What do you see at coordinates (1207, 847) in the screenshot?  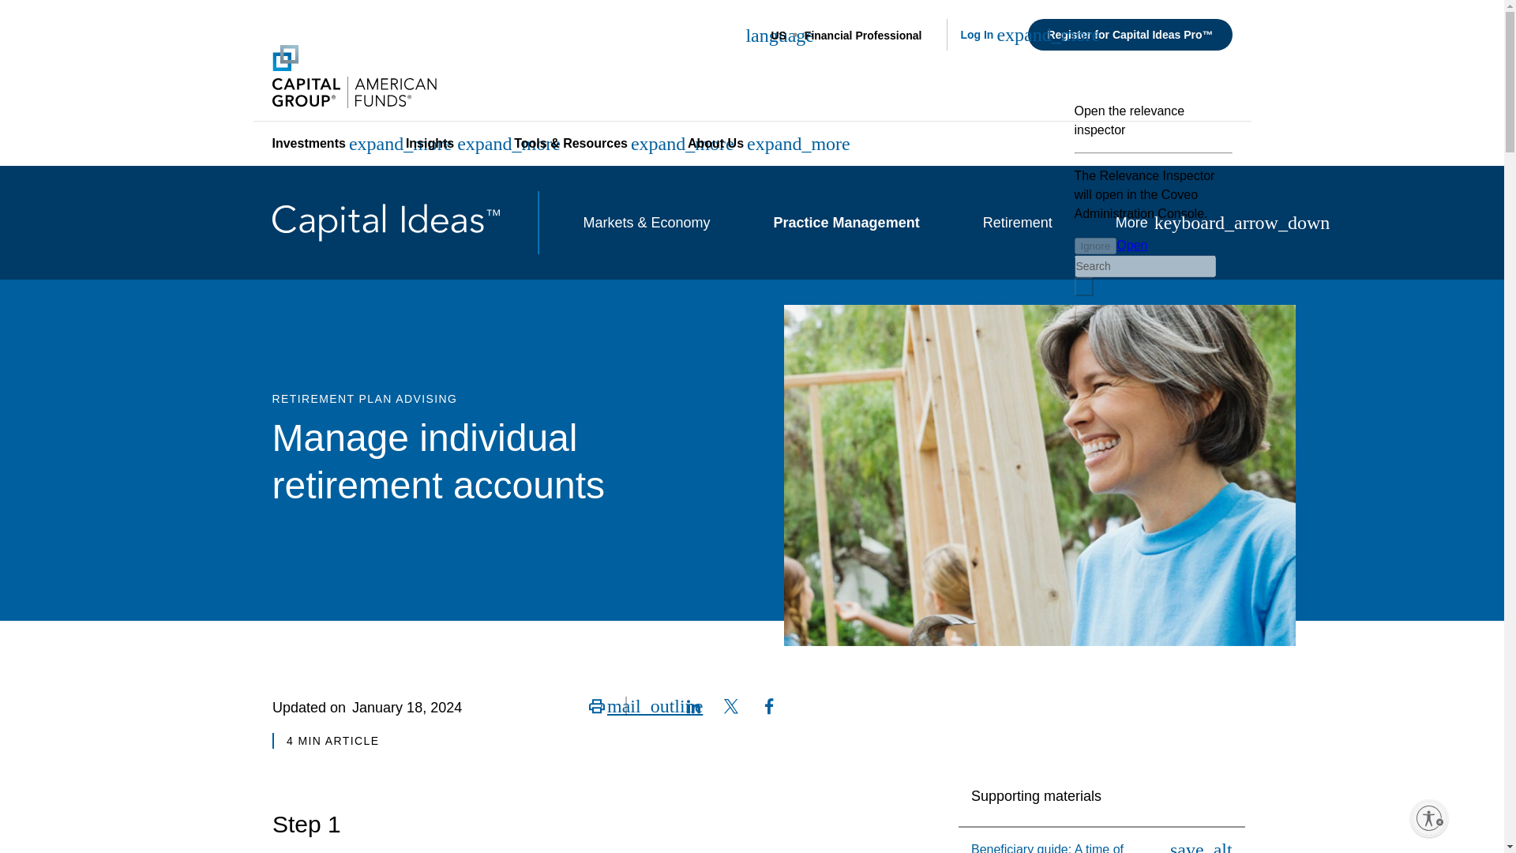 I see `Download` at bounding box center [1207, 847].